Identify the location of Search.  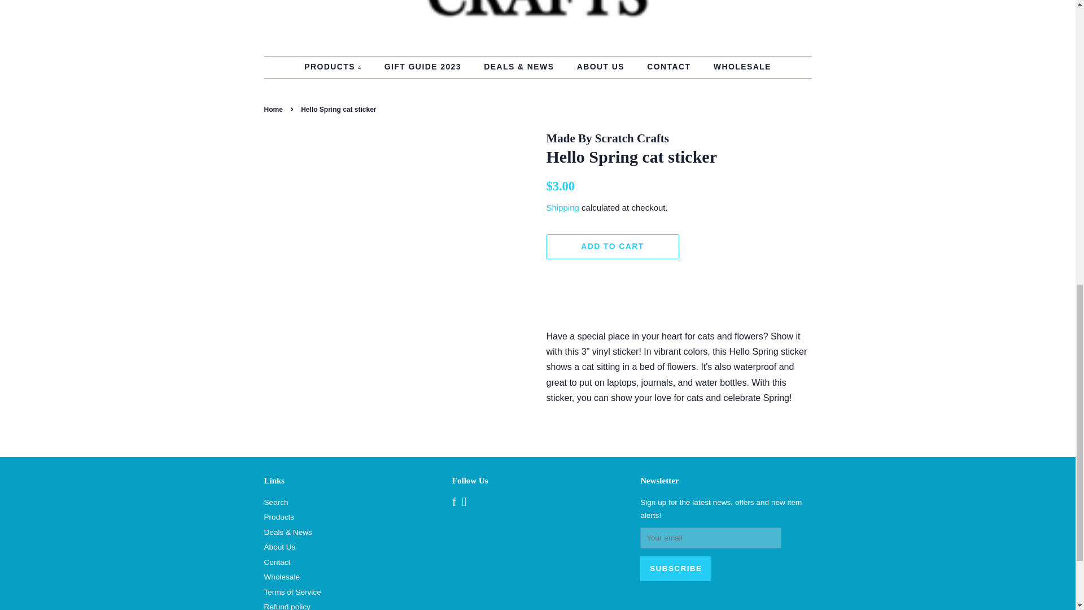
(276, 503).